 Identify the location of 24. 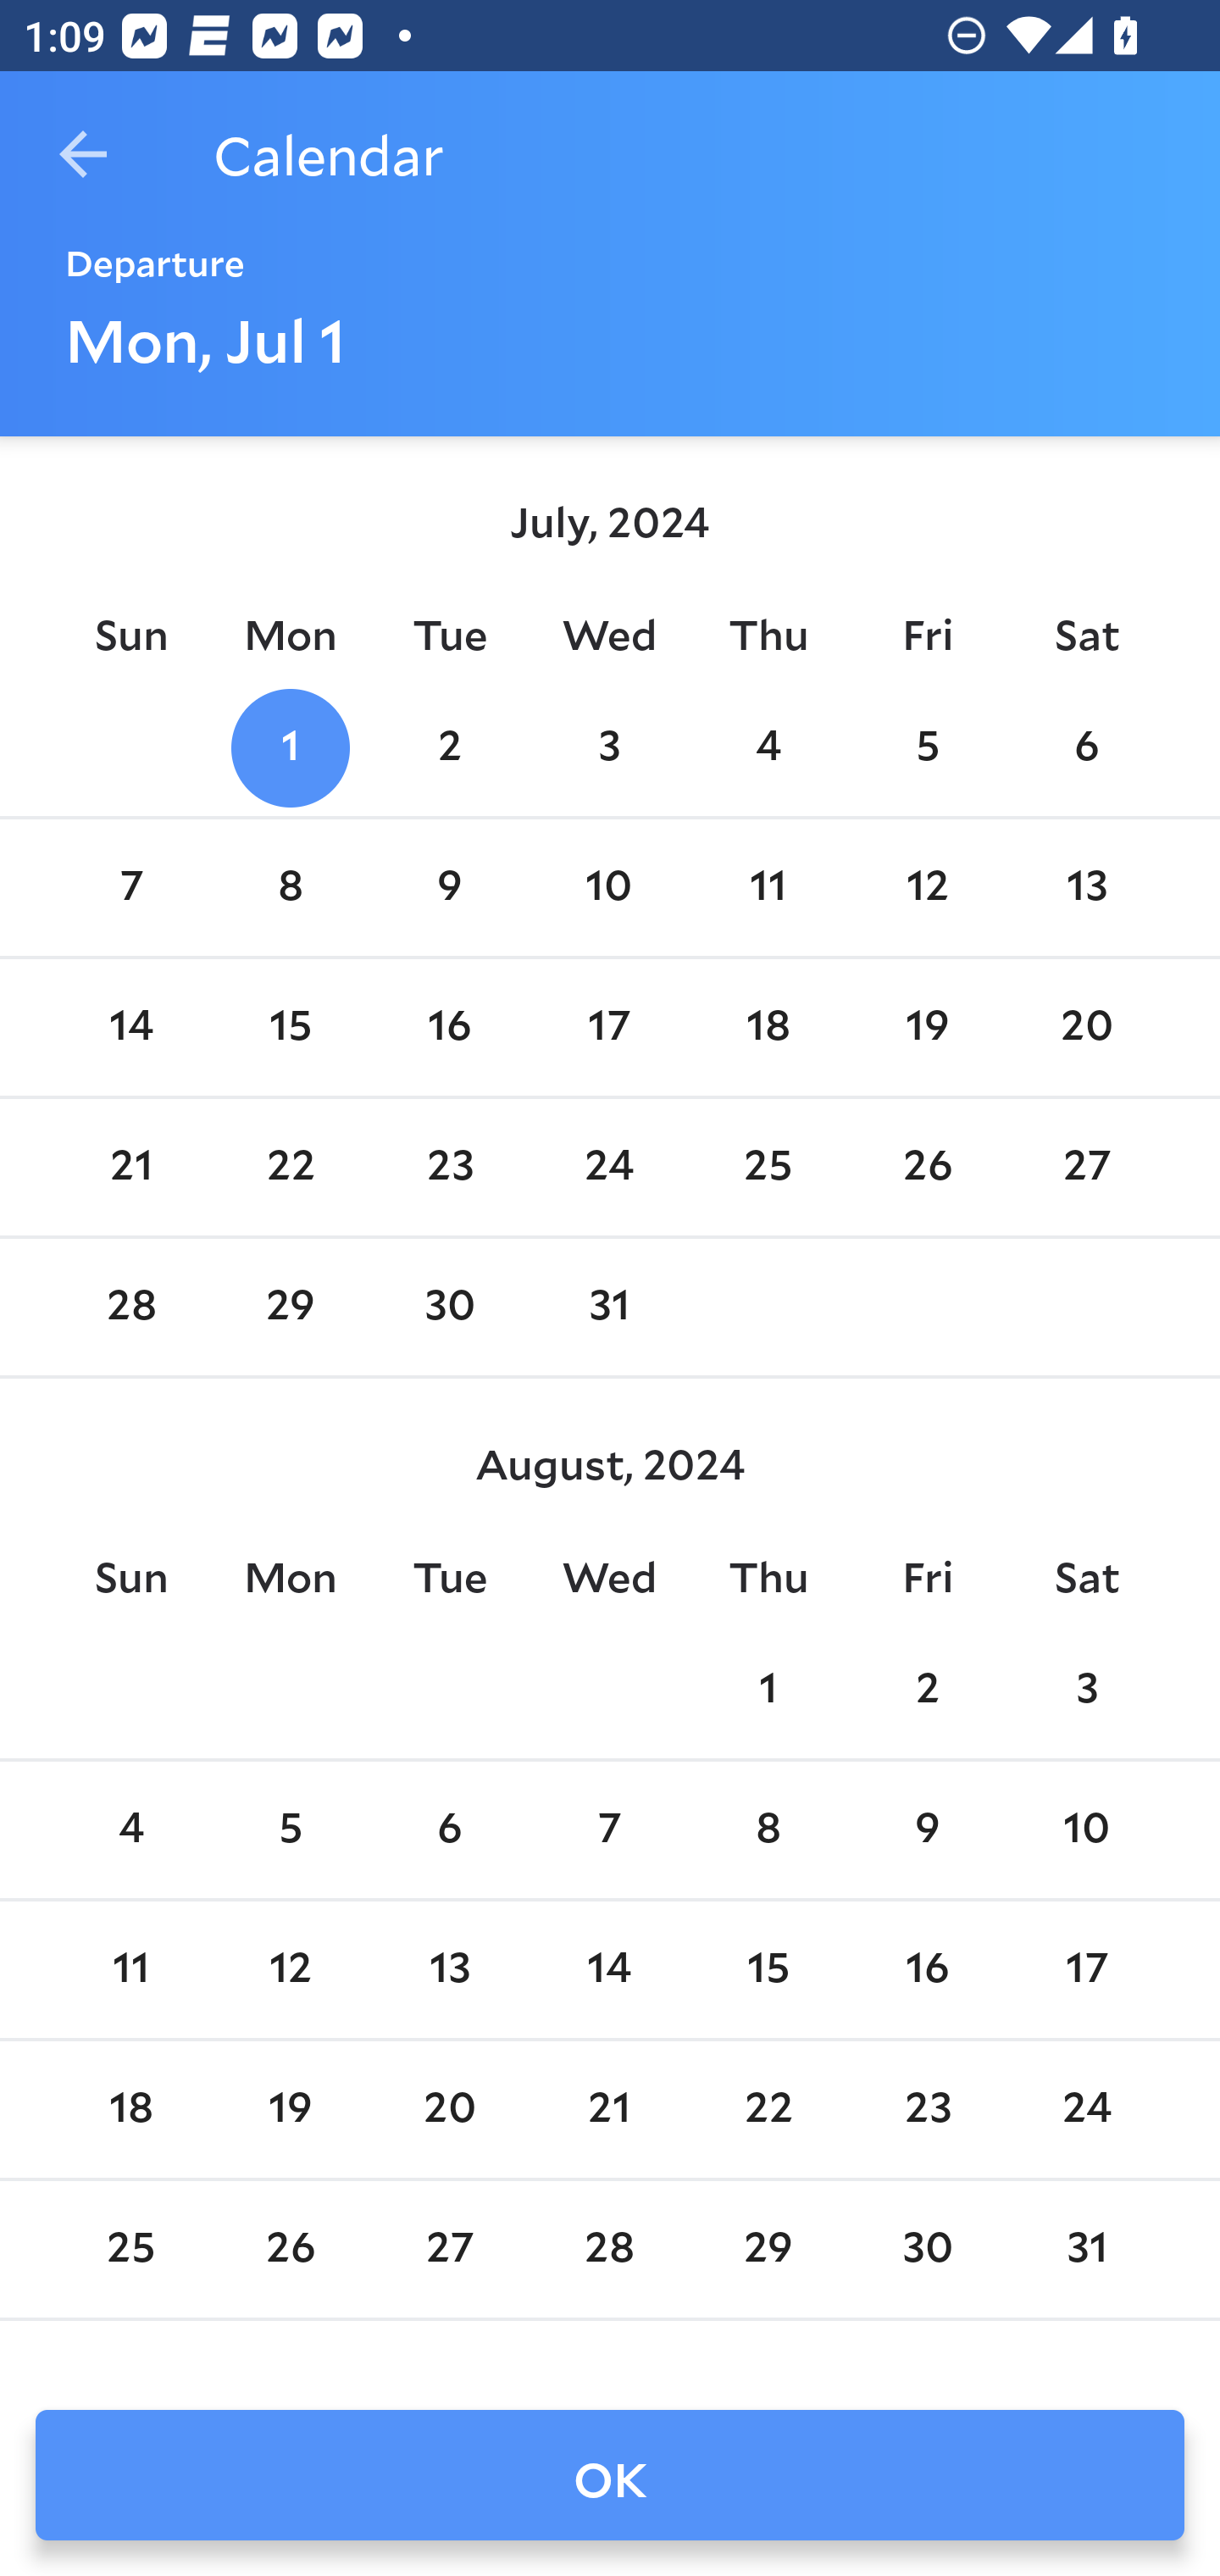
(1086, 2109).